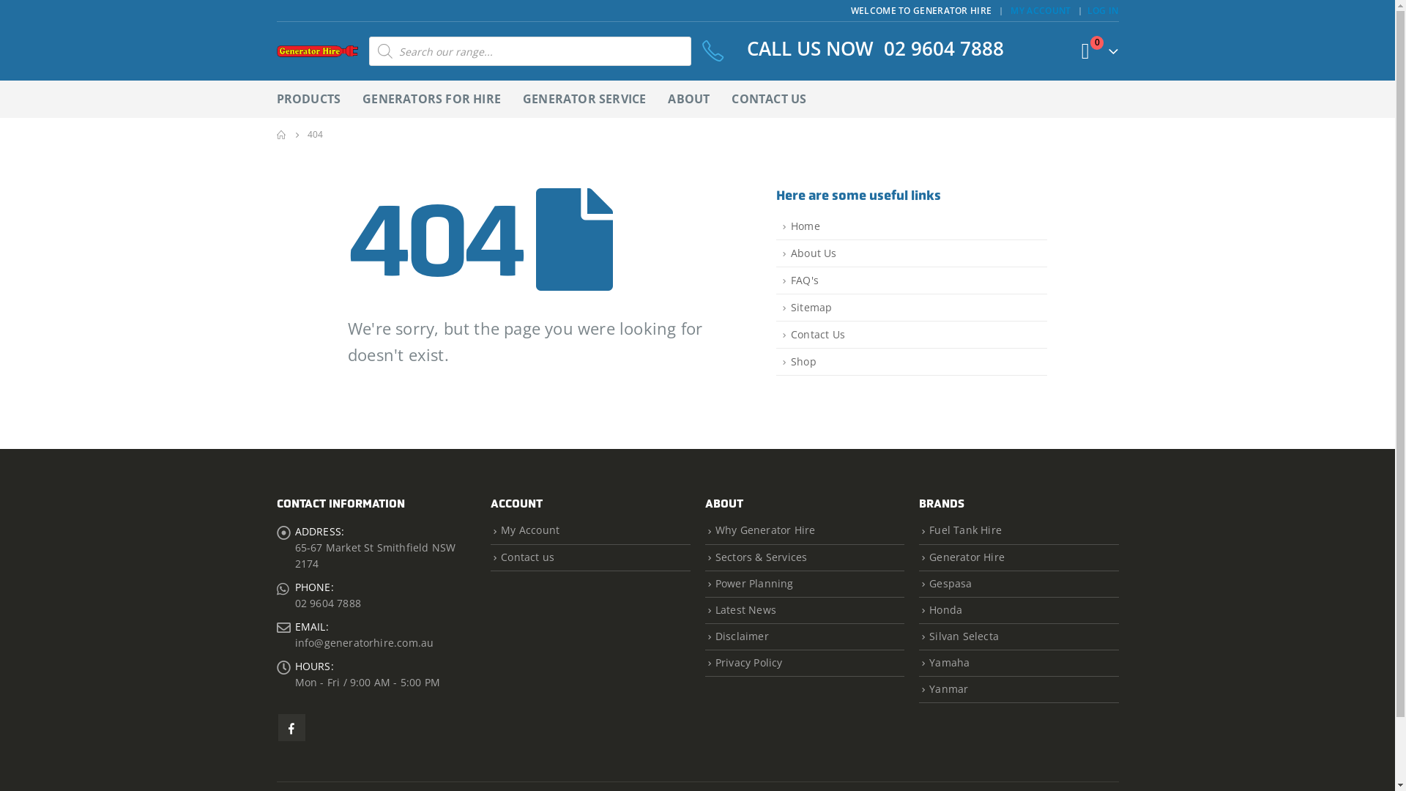 This screenshot has height=791, width=1406. Describe the element at coordinates (769, 100) in the screenshot. I see `CONTACT US` at that location.